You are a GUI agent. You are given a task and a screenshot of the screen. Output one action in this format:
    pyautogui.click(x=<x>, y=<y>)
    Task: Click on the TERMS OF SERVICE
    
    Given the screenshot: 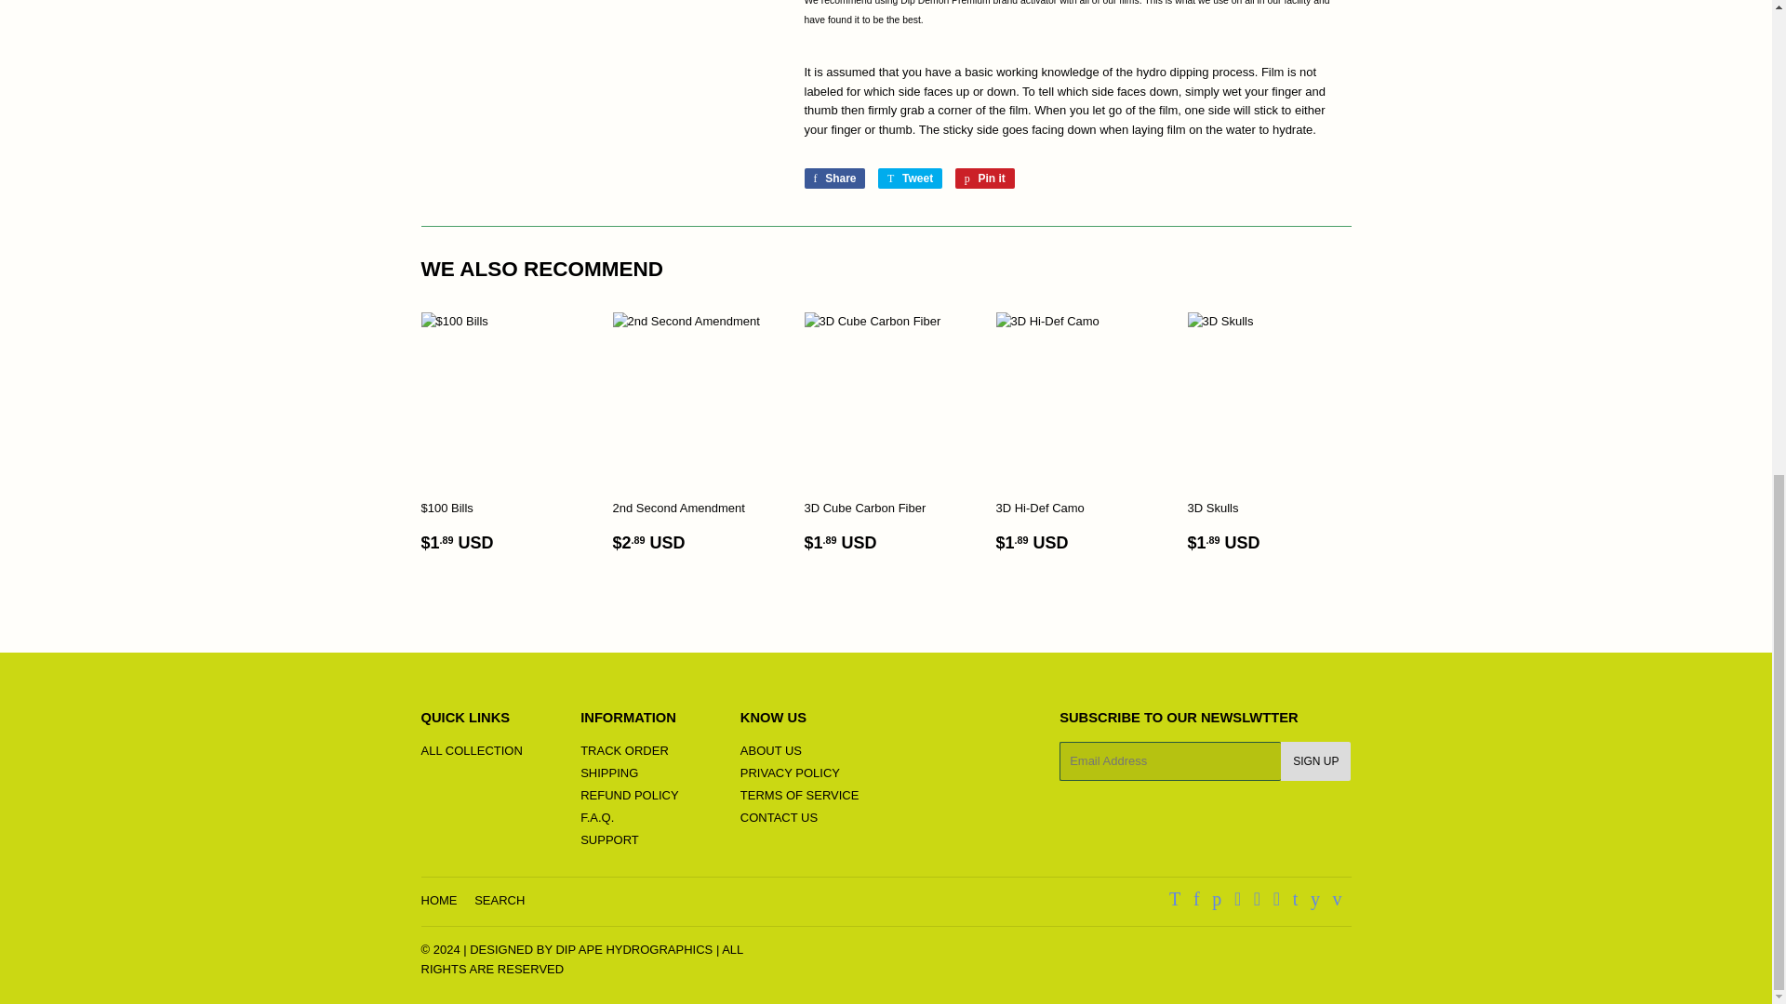 What is the action you would take?
    pyautogui.click(x=800, y=794)
    